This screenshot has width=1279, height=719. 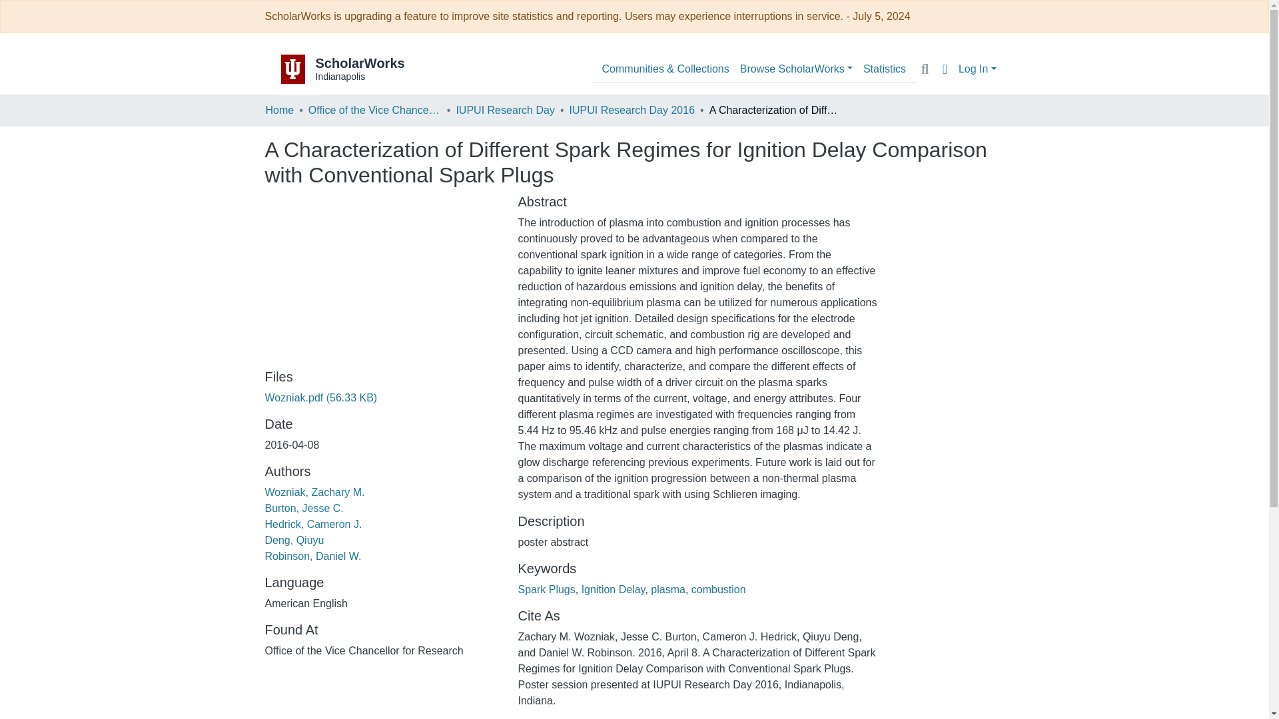 What do you see at coordinates (632, 111) in the screenshot?
I see `IUPUI Research Day 2016` at bounding box center [632, 111].